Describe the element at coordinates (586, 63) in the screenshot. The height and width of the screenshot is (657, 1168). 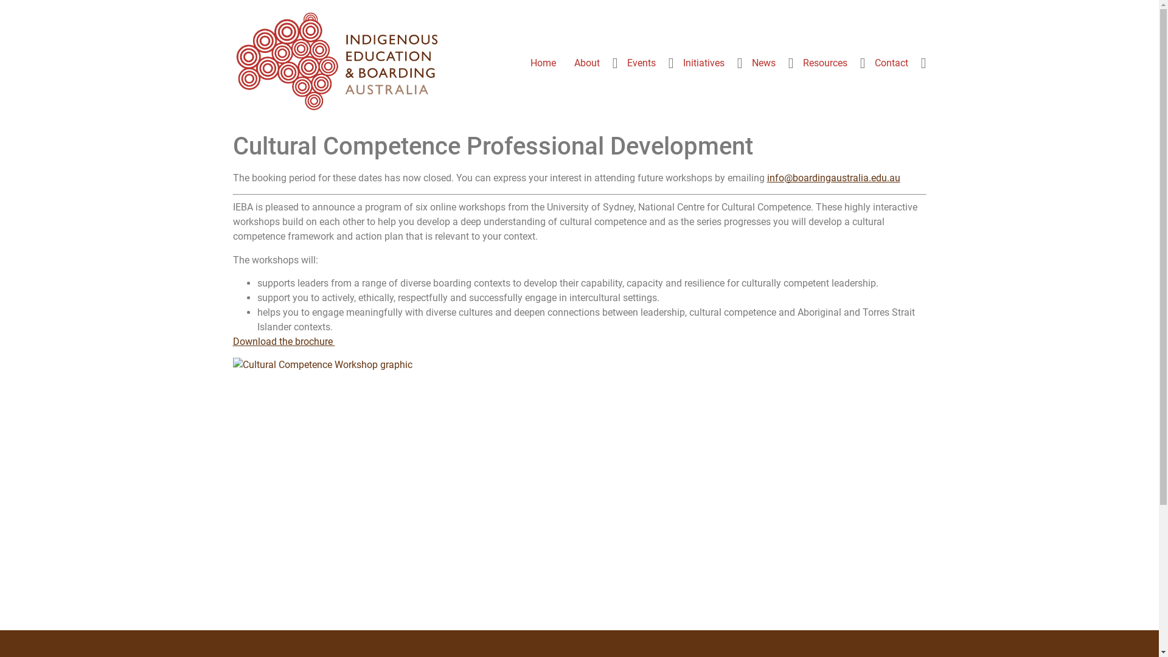
I see `About` at that location.